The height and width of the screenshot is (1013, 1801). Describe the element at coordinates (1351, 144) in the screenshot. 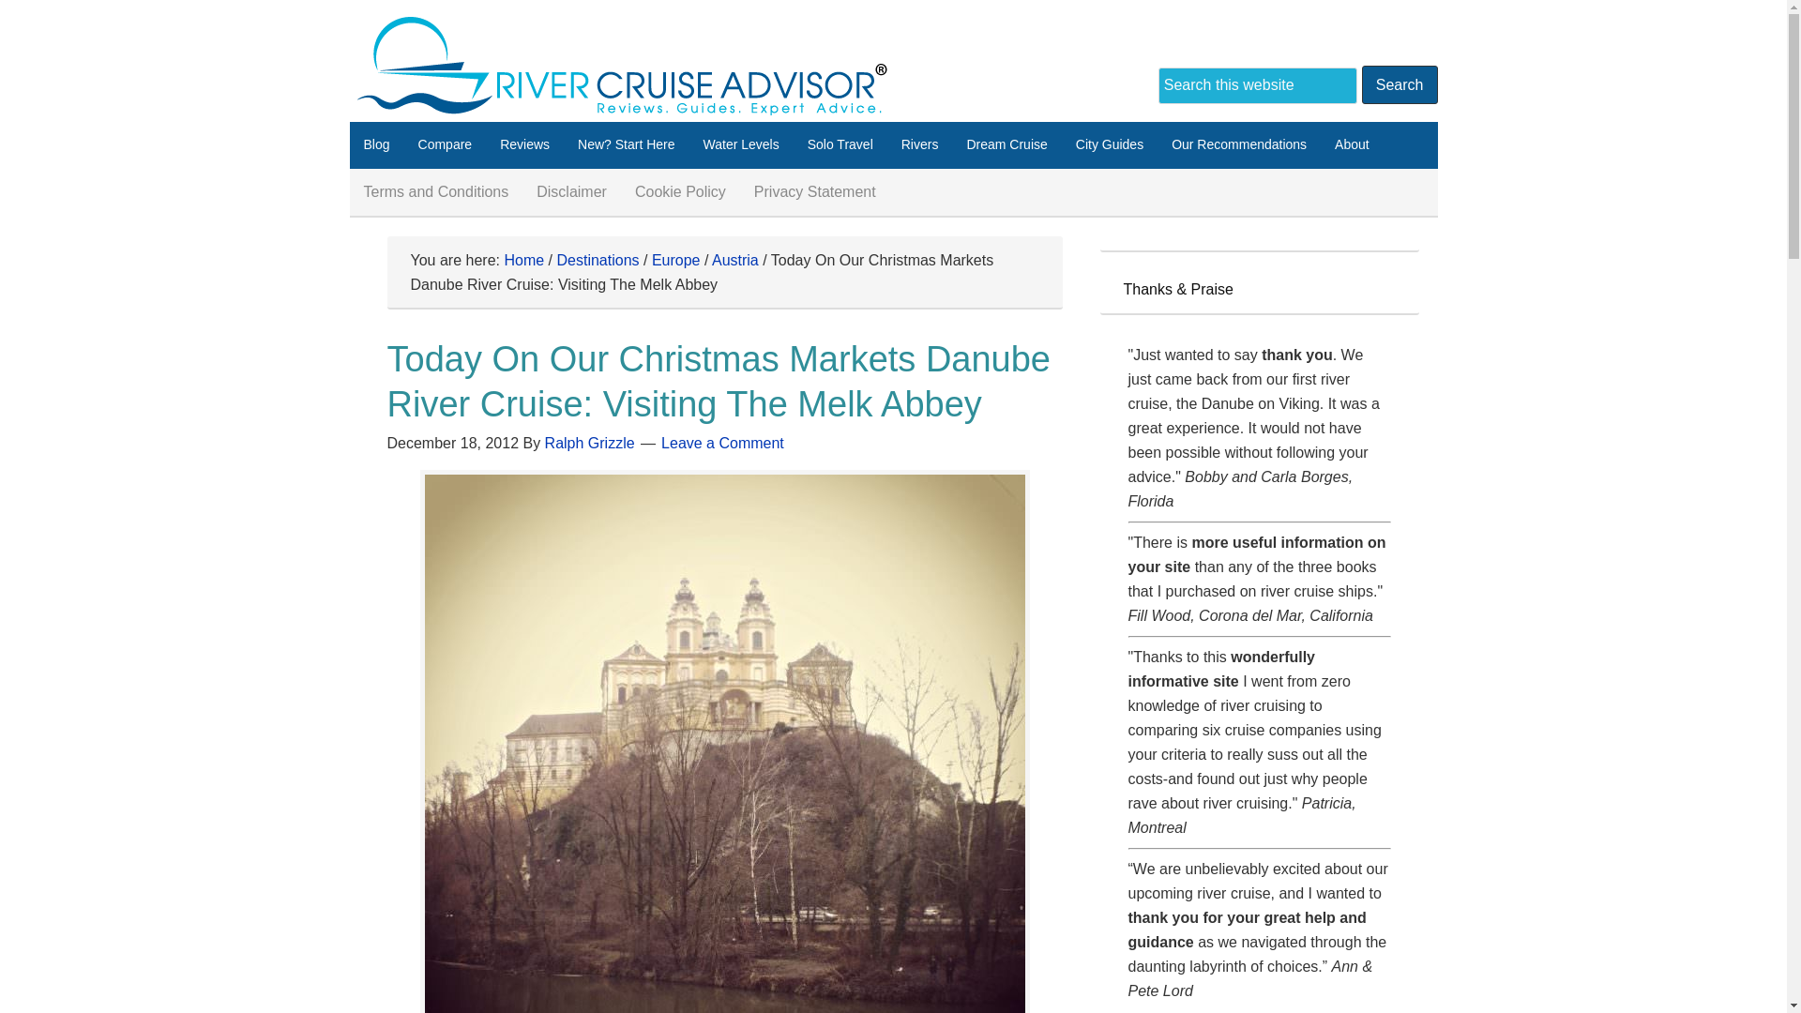

I see `About` at that location.